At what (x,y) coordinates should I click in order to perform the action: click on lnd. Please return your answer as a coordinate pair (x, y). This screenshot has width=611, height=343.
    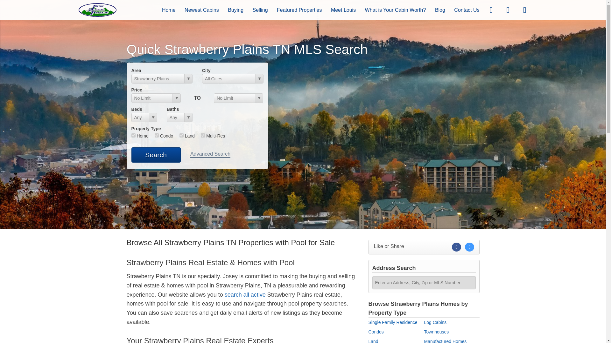
    Looking at the image, I should click on (181, 135).